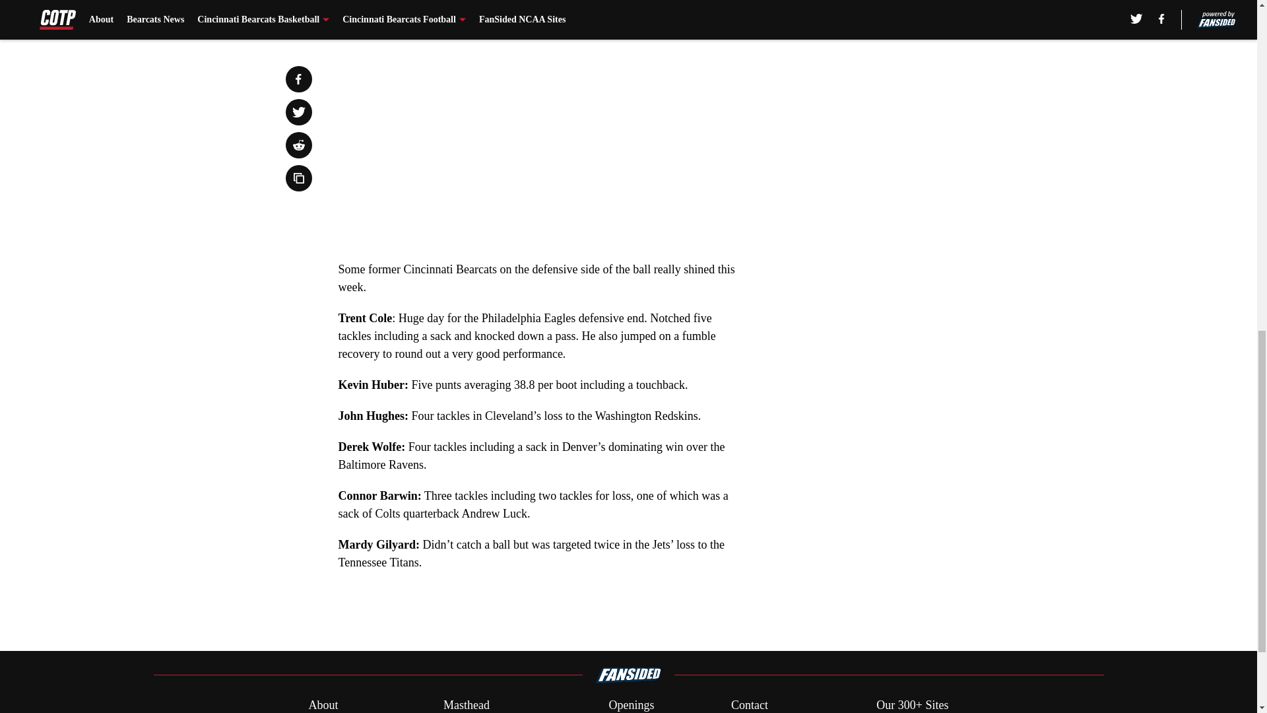 The image size is (1267, 713). Describe the element at coordinates (631, 705) in the screenshot. I see `Openings` at that location.